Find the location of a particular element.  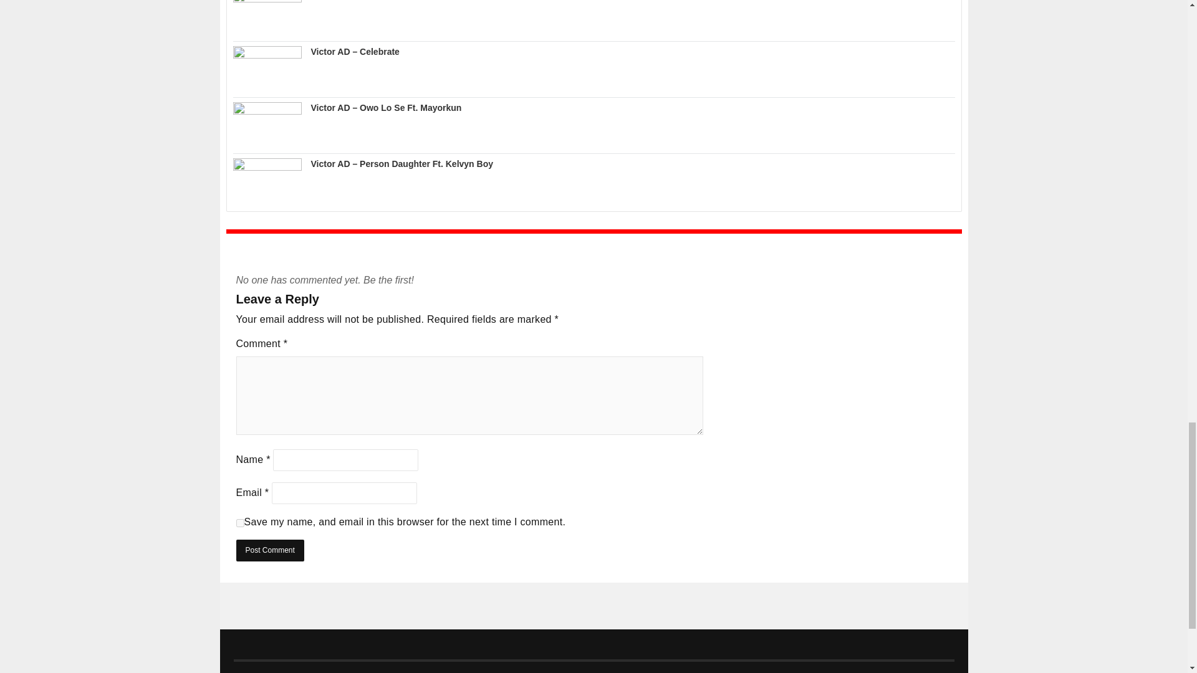

yes is located at coordinates (239, 522).